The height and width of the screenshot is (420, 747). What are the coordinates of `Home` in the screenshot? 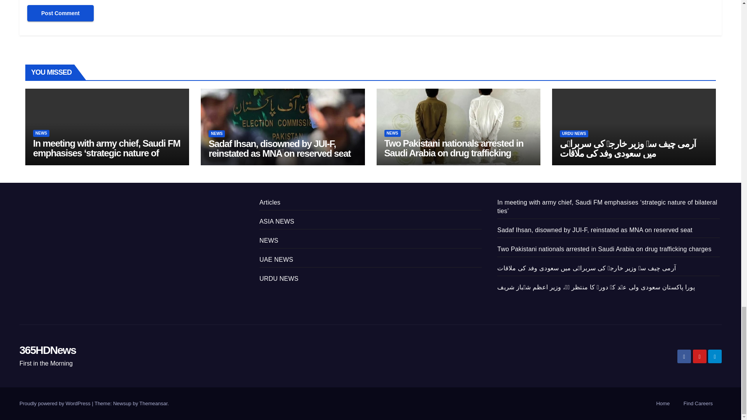 It's located at (663, 404).